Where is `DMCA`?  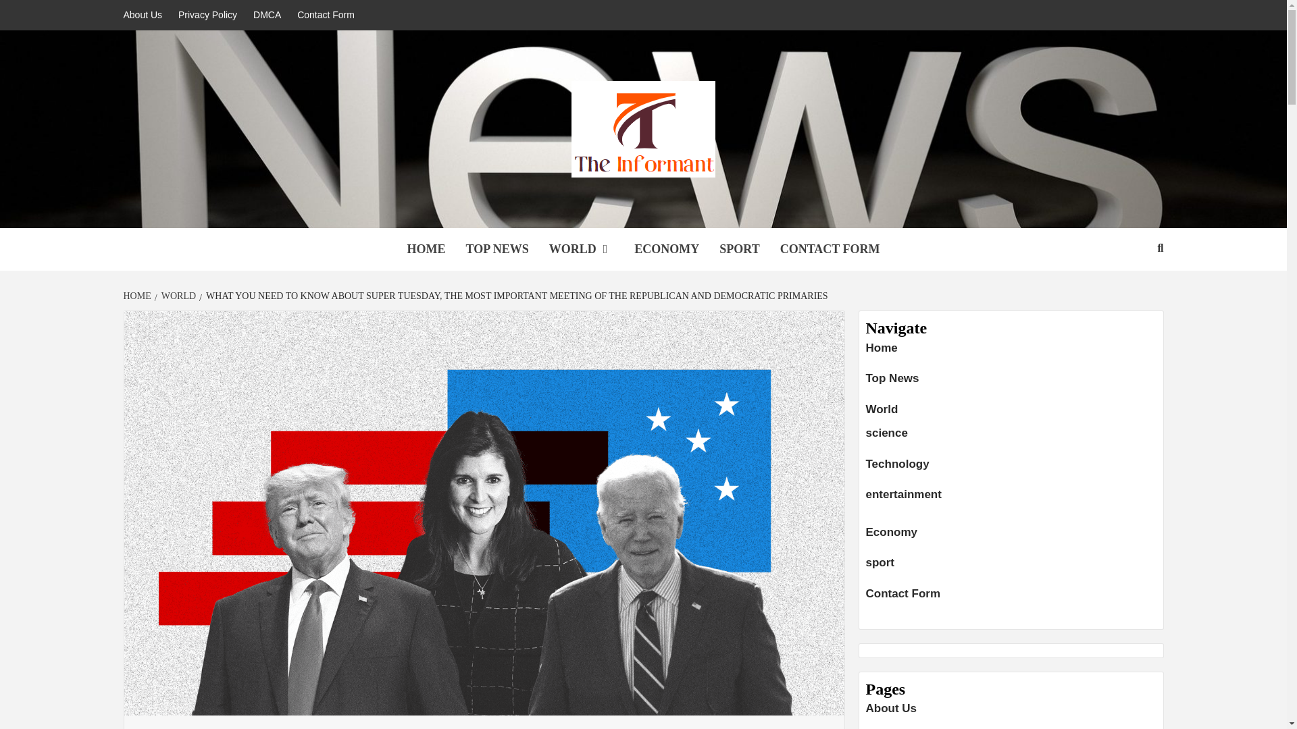
DMCA is located at coordinates (267, 15).